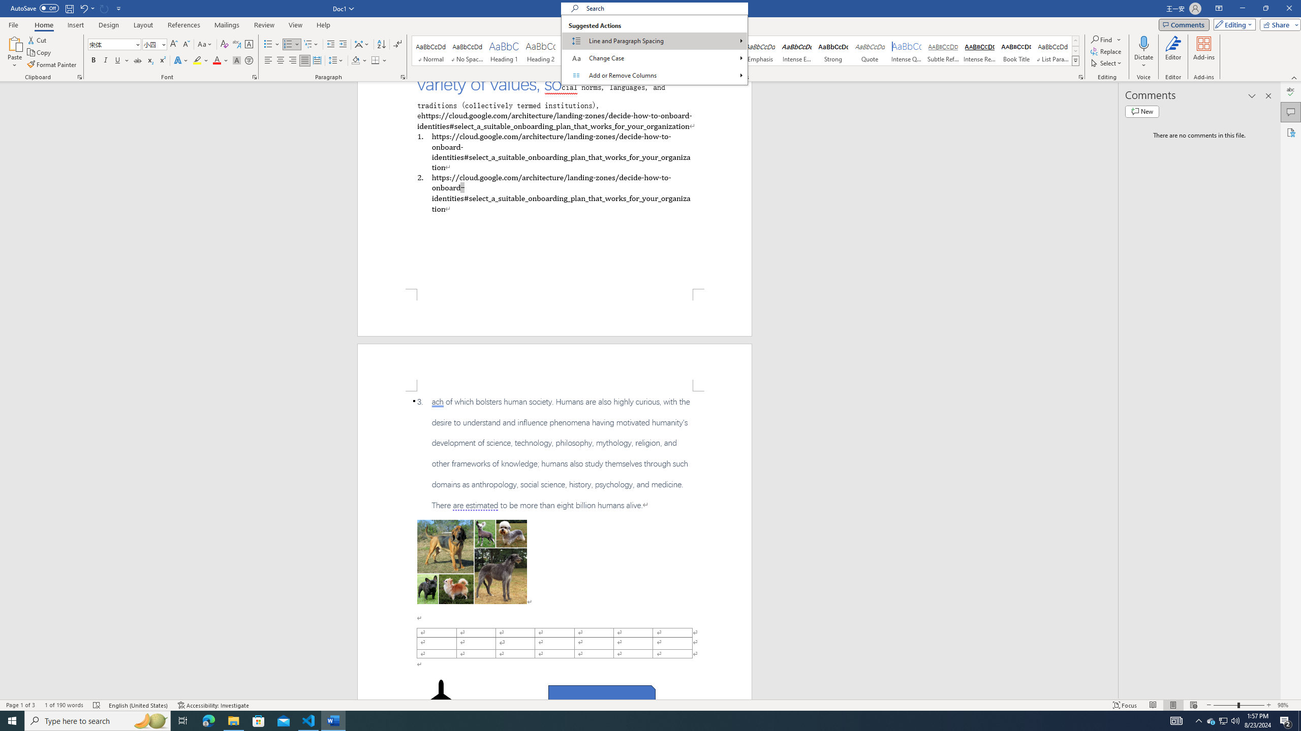 This screenshot has height=731, width=1301. What do you see at coordinates (650, 51) in the screenshot?
I see `Title` at bounding box center [650, 51].